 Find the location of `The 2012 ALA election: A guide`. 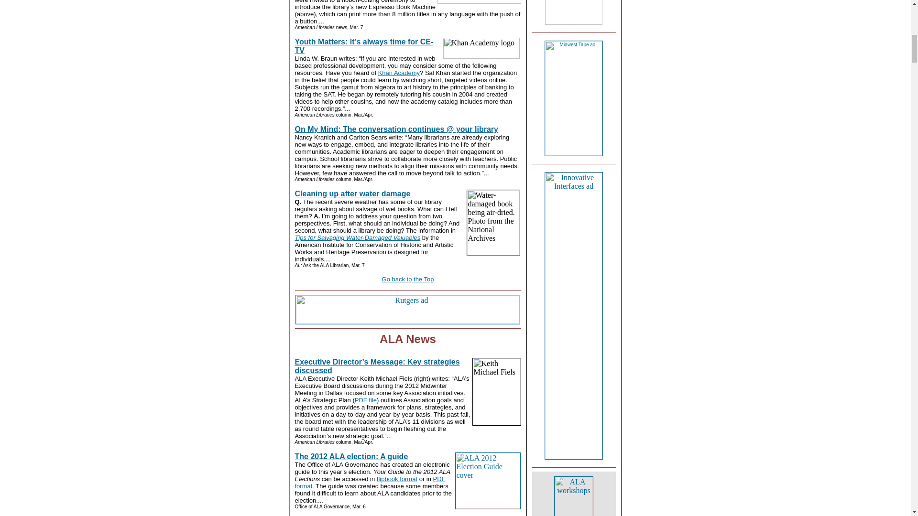

The 2012 ALA election: A guide is located at coordinates (351, 457).